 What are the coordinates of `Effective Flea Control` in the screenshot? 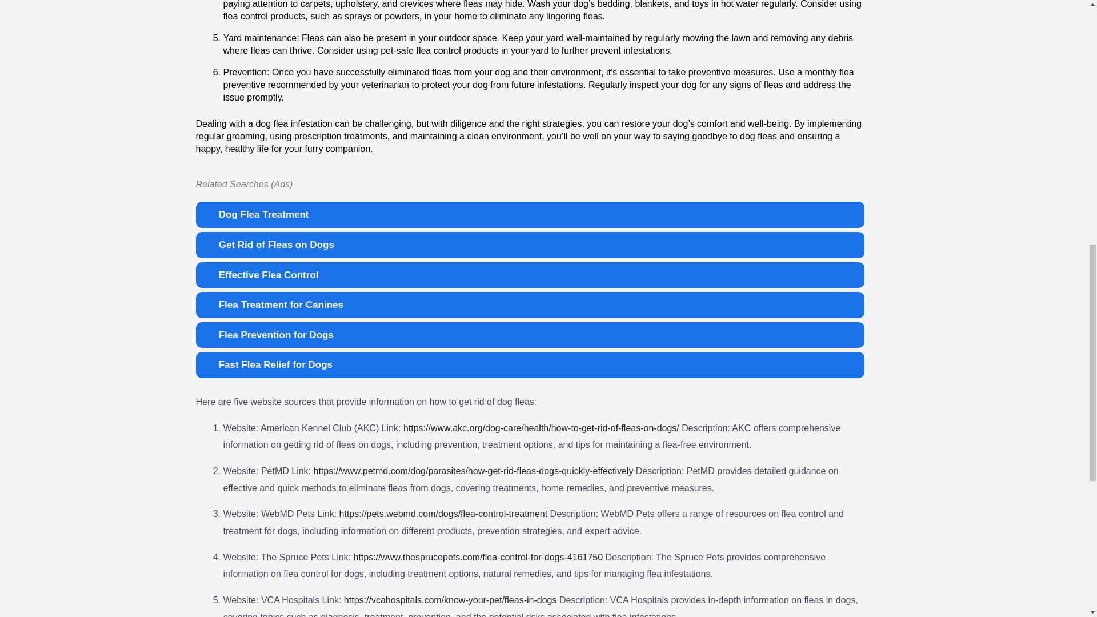 It's located at (529, 275).